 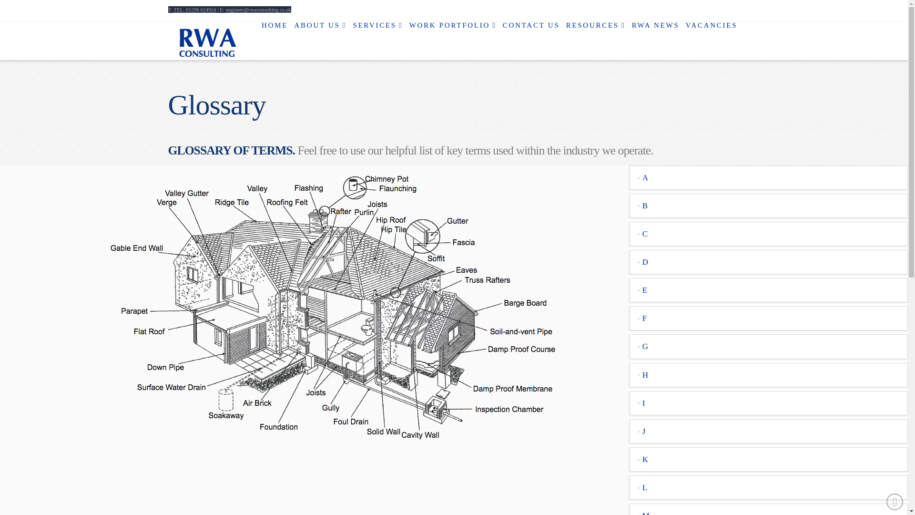 I want to click on VACANCIES, so click(x=711, y=36).